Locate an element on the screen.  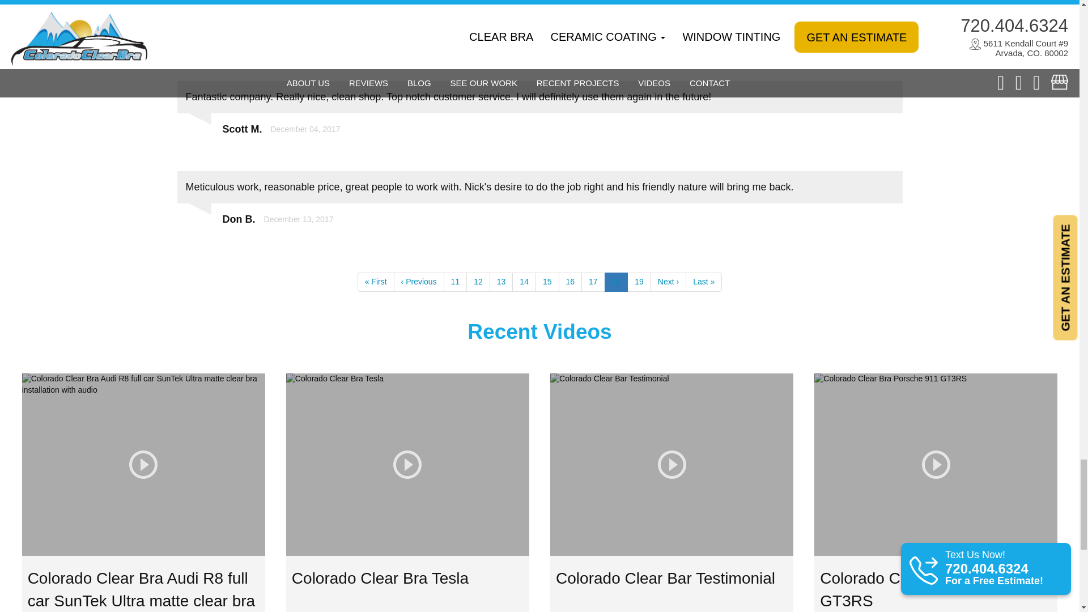
Current page is located at coordinates (617, 282).